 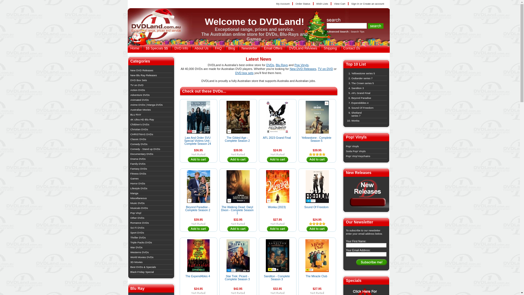 I want to click on Music DVDs, so click(x=138, y=203).